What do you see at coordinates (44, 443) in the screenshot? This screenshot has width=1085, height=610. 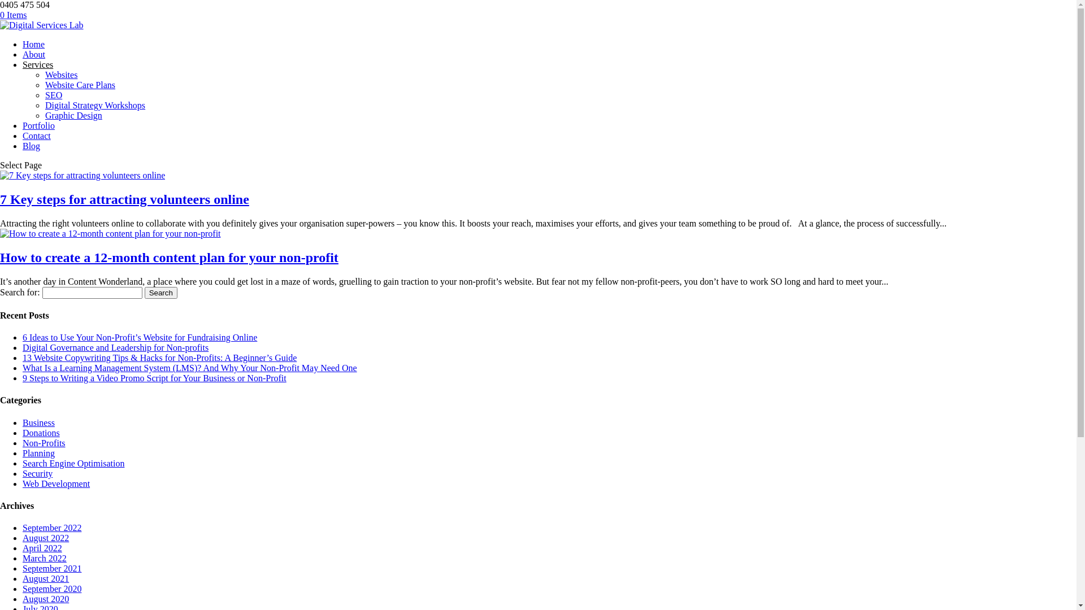 I see `Non-Profits` at bounding box center [44, 443].